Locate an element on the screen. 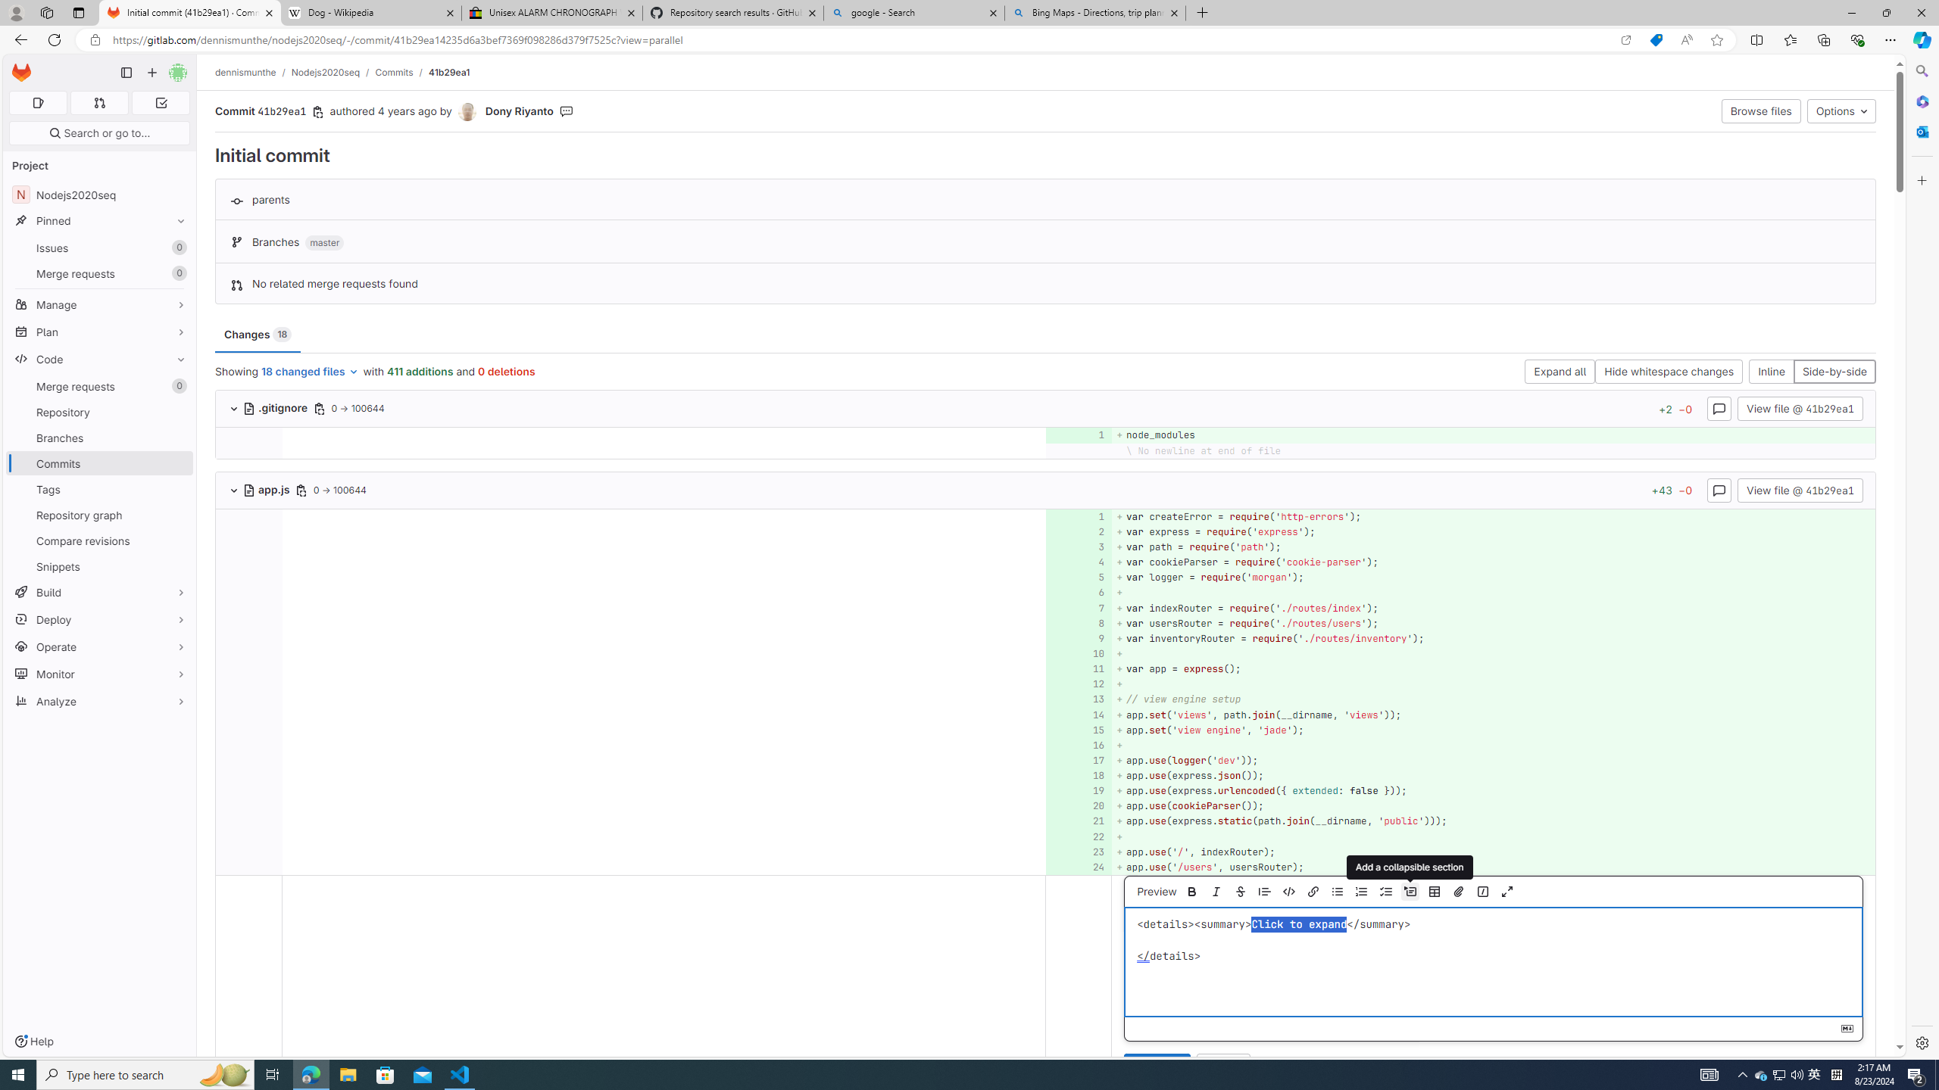  Add a comment to this line 2 is located at coordinates (1079, 531).